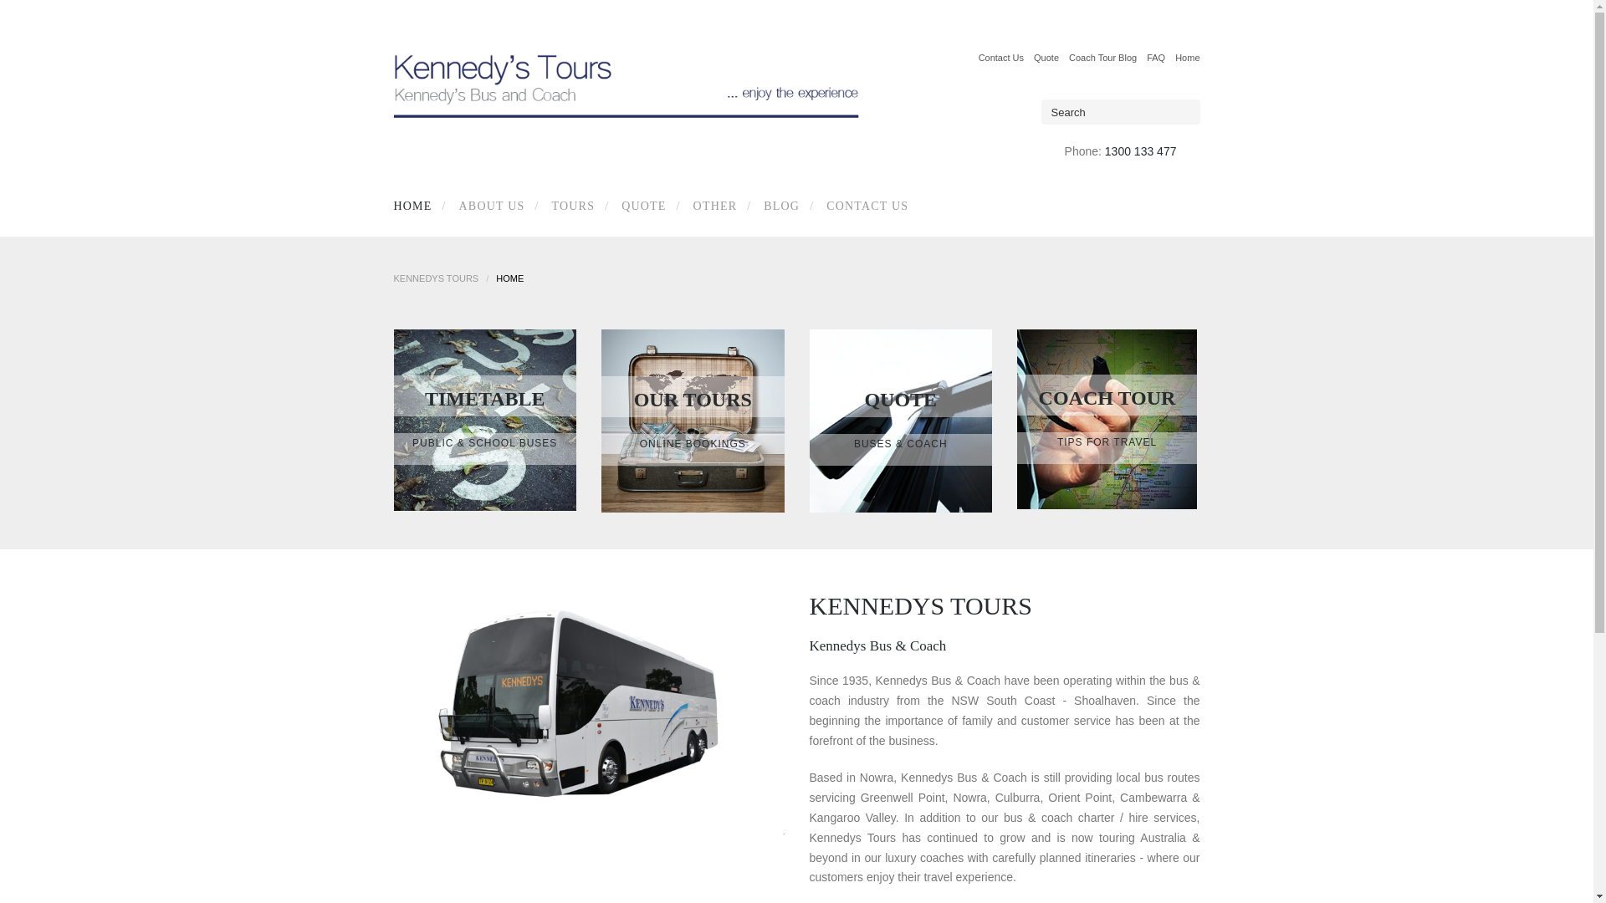 The width and height of the screenshot is (1606, 903). What do you see at coordinates (32, 15) in the screenshot?
I see `Search` at bounding box center [32, 15].